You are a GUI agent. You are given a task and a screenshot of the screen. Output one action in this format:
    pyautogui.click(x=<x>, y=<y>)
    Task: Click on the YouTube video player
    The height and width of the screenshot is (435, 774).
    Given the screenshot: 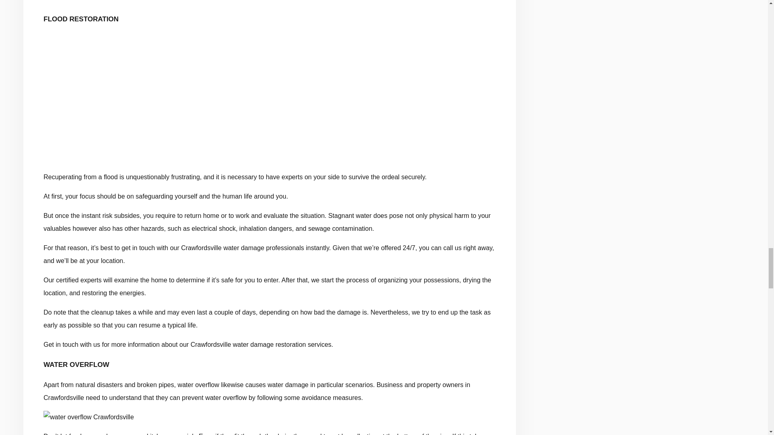 What is the action you would take?
    pyautogui.click(x=269, y=97)
    